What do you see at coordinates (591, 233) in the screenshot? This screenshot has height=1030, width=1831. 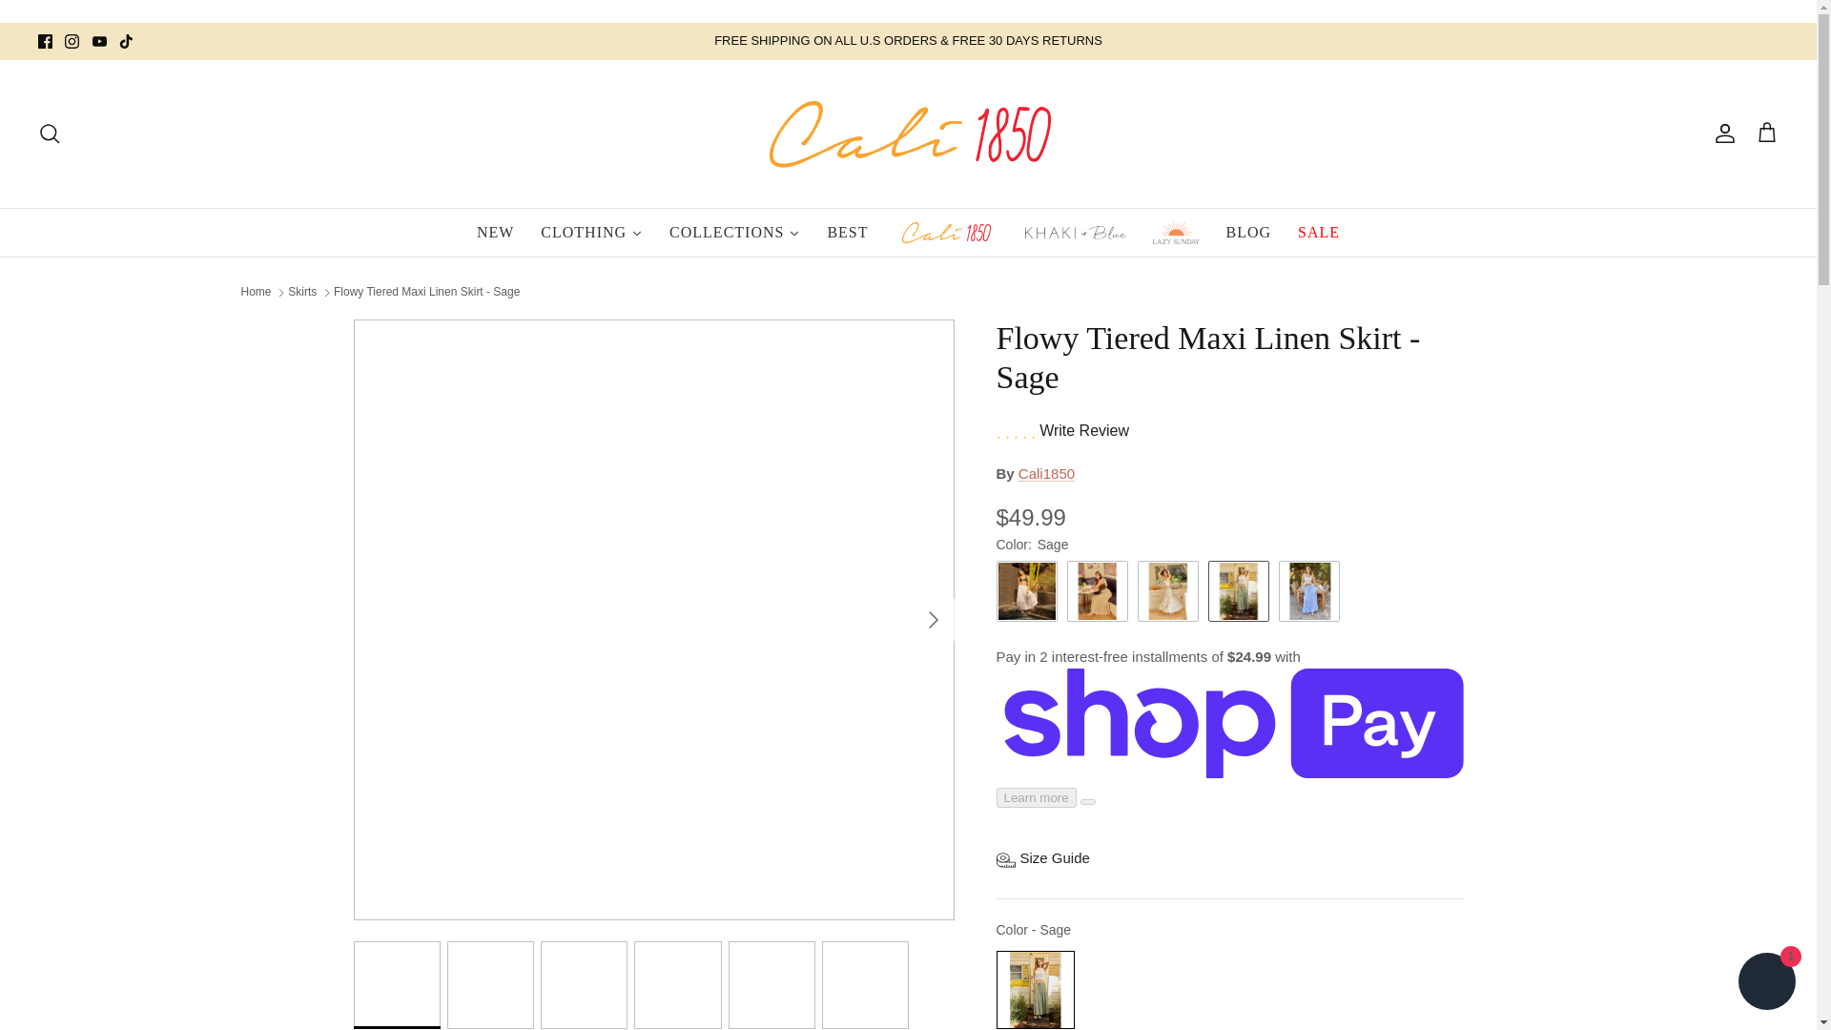 I see `CLOTHING` at bounding box center [591, 233].